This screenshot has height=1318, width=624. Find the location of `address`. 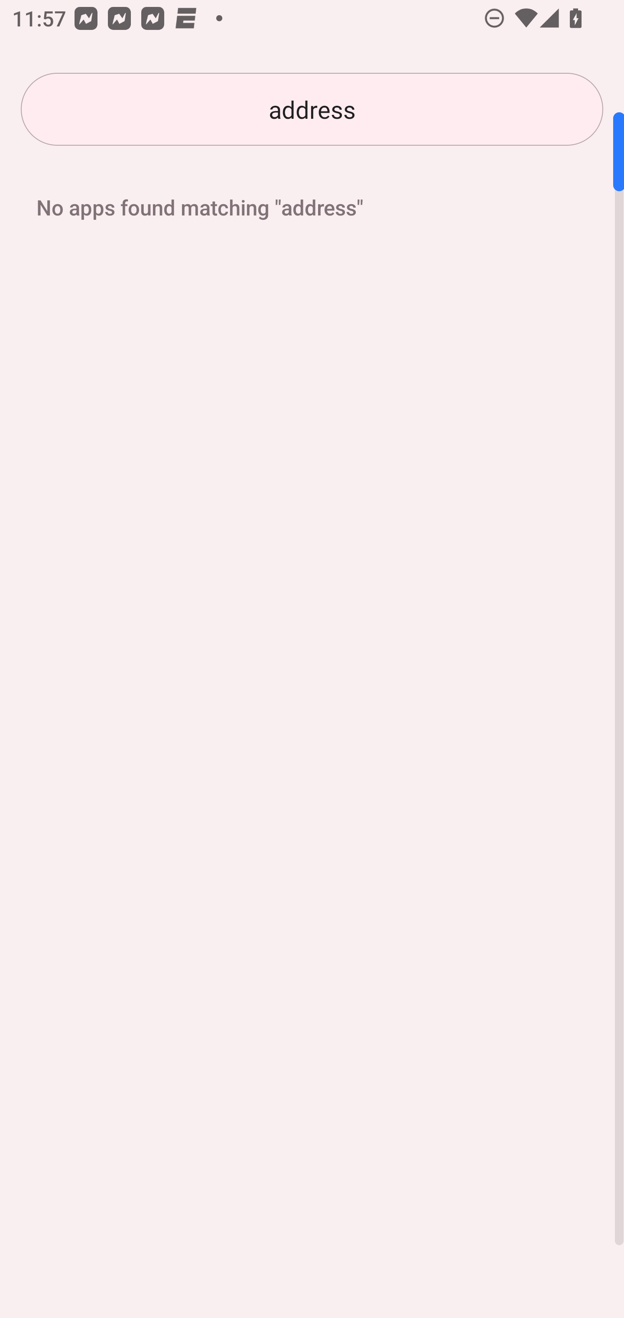

address is located at coordinates (312, 109).